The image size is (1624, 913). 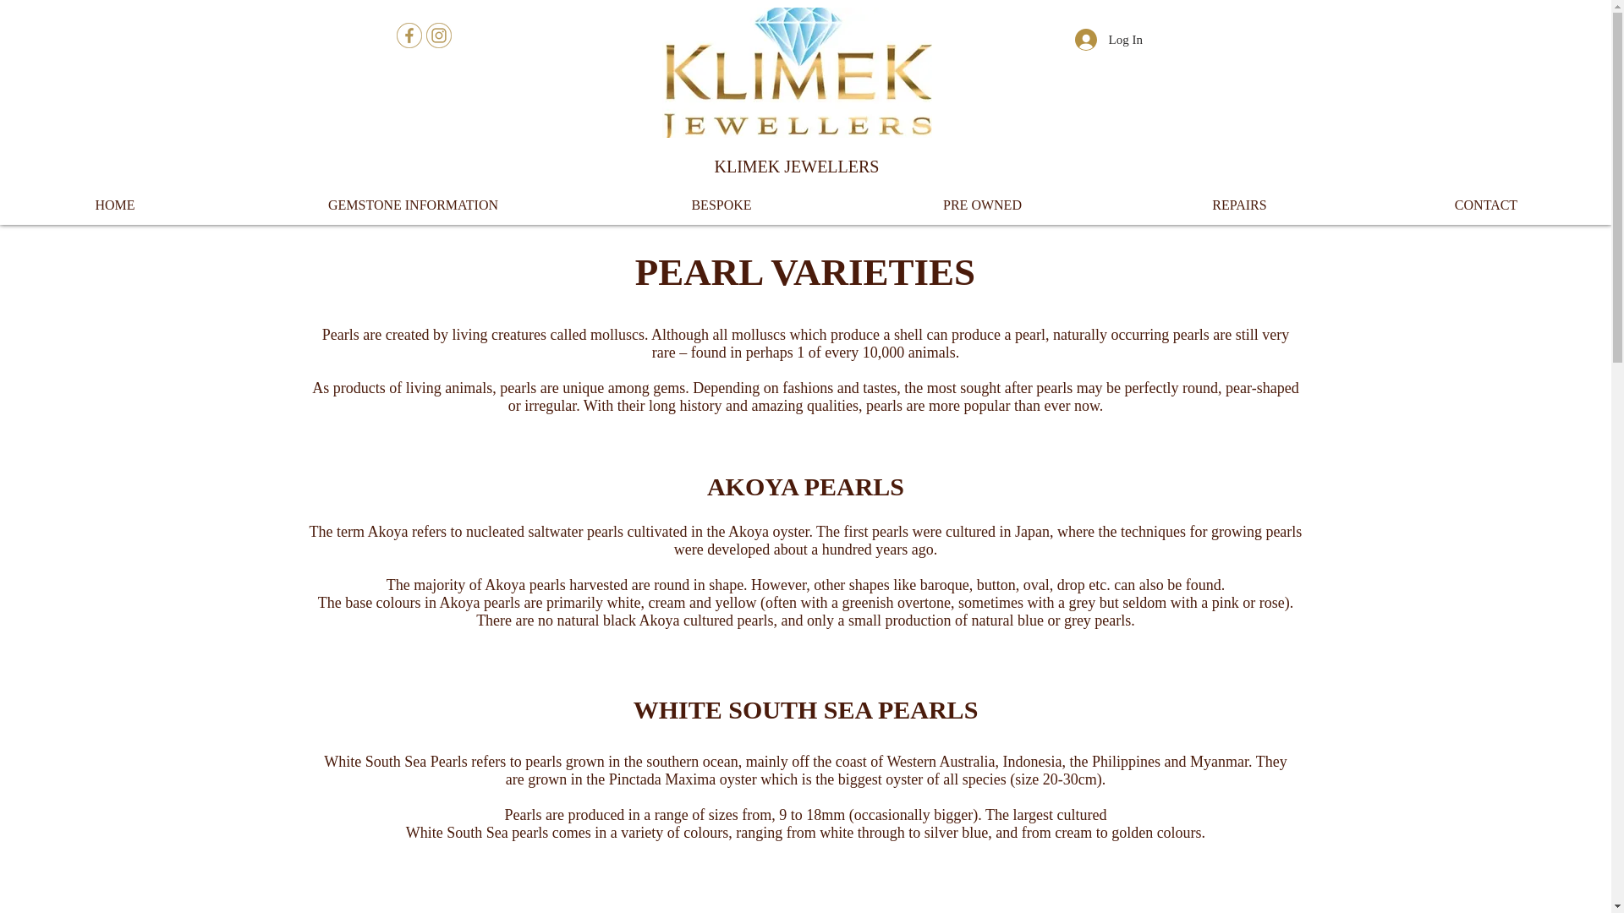 I want to click on Log In, so click(x=1093, y=39).